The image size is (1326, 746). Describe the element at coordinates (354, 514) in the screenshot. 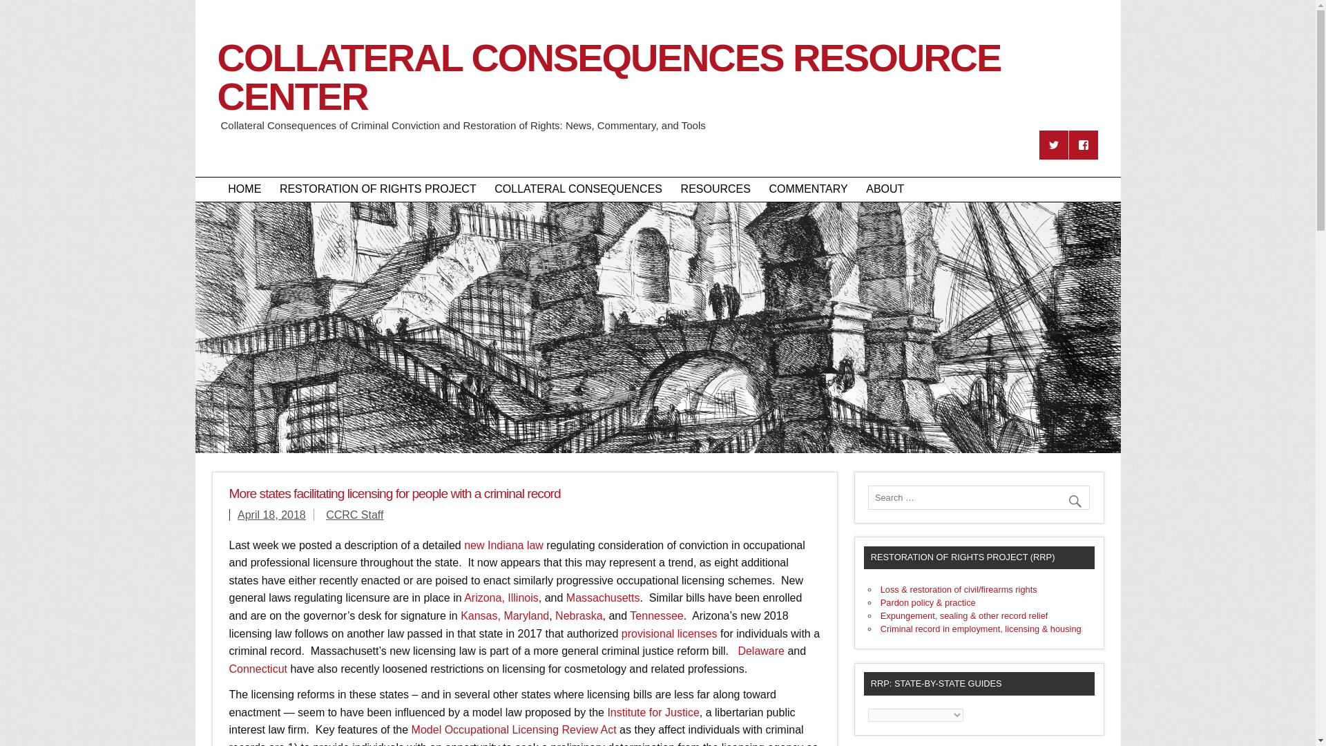

I see `View all posts by CCRC Staff` at that location.